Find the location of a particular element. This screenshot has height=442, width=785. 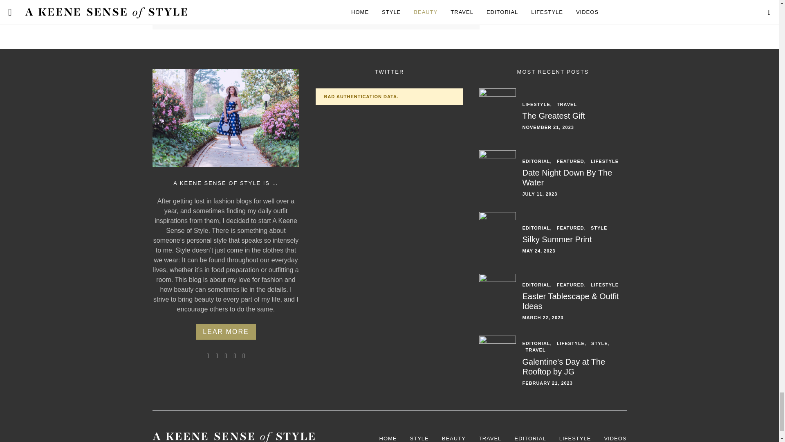

Post Comment is located at coordinates (217, 2).